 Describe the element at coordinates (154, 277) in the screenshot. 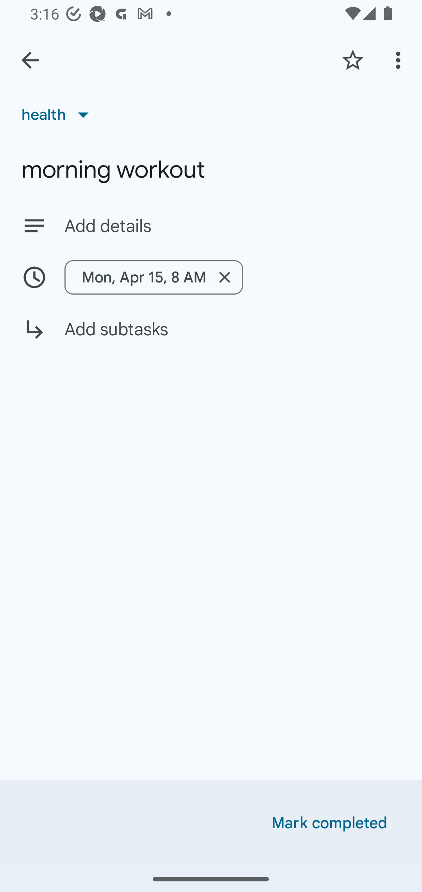

I see `Mon, Apr 15, 8 AM Remove date/time` at that location.